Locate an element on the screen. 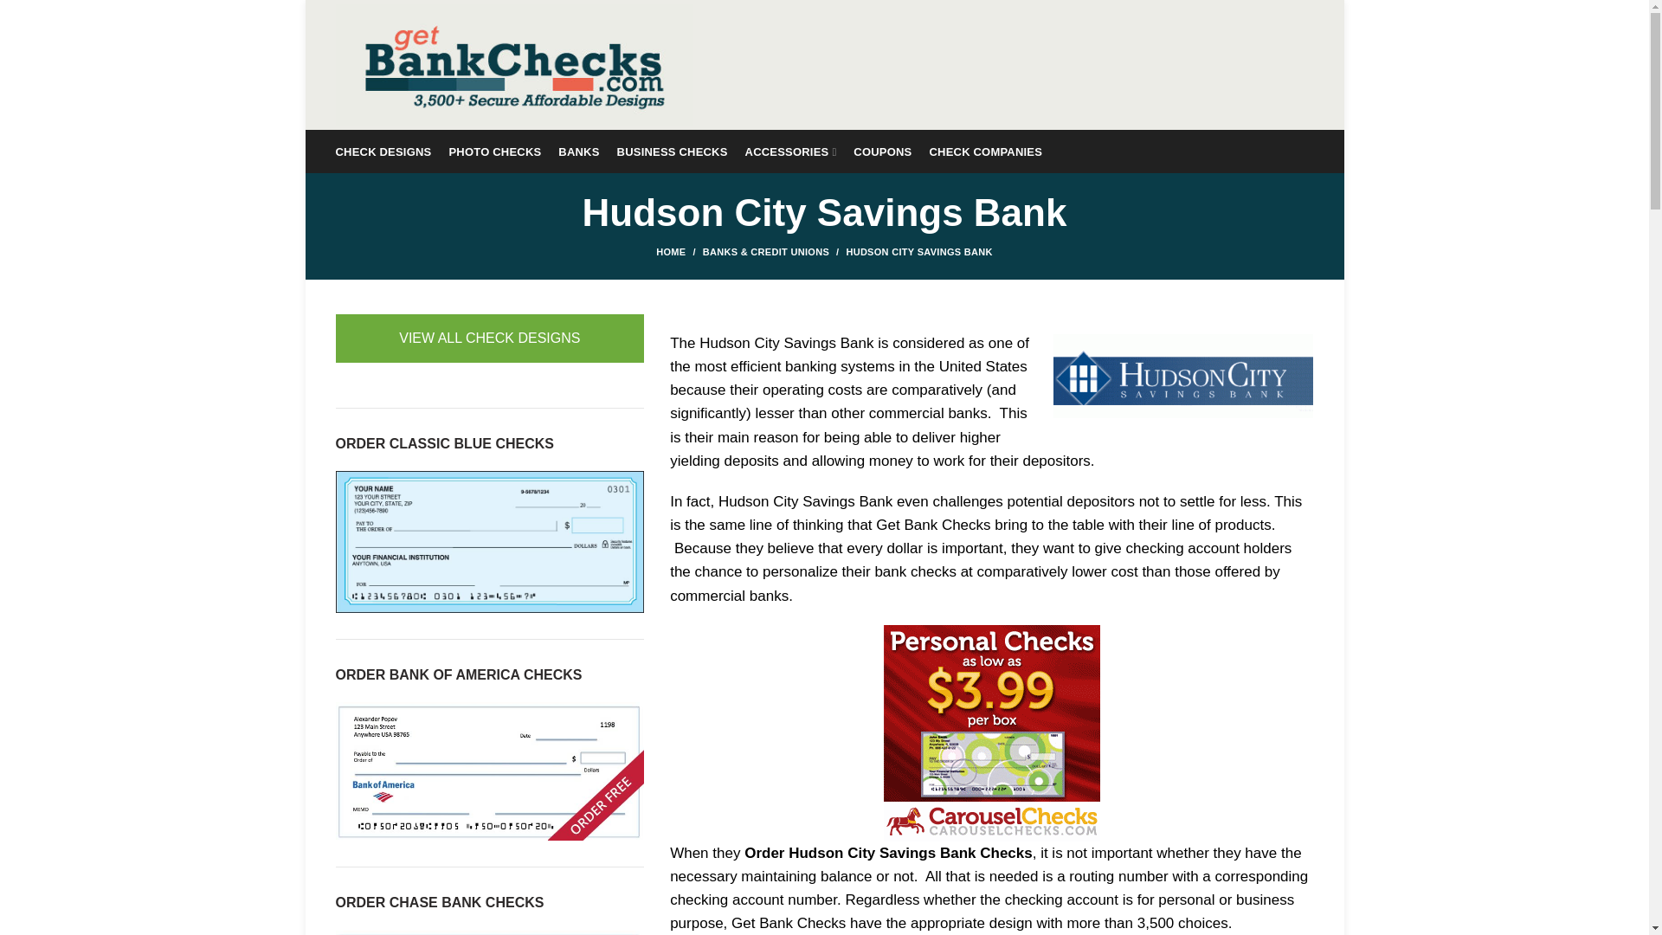  CHECK COMPANIES is located at coordinates (986, 151).